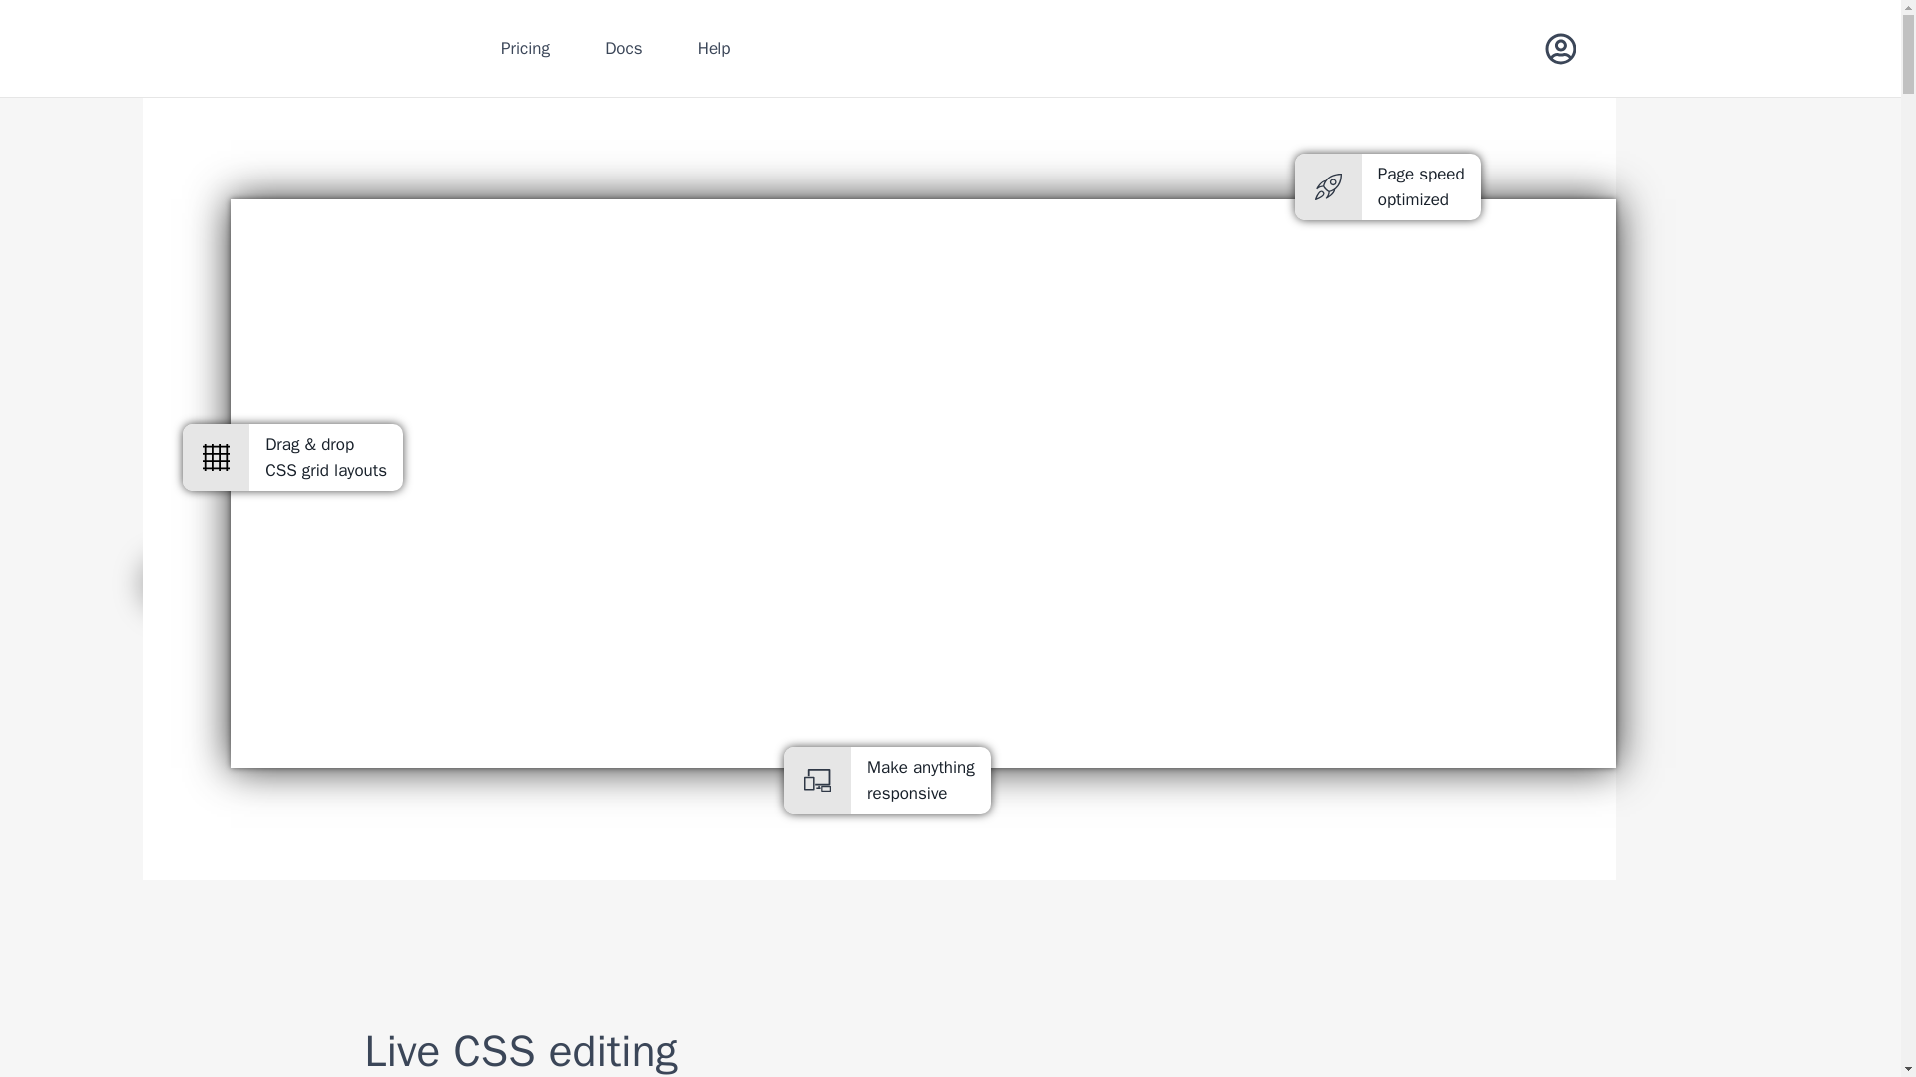 The width and height of the screenshot is (1916, 1077). What do you see at coordinates (625, 48) in the screenshot?
I see `Docs` at bounding box center [625, 48].